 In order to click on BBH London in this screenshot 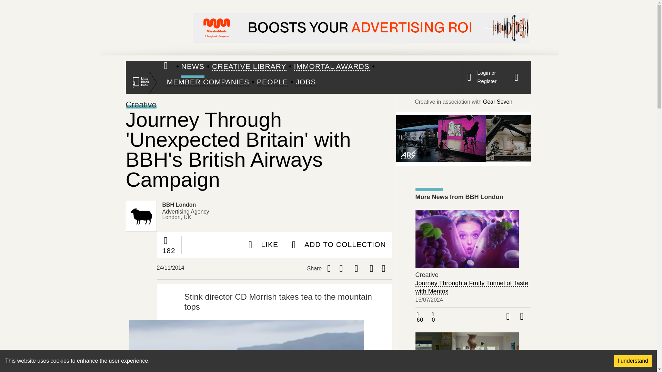, I will do `click(179, 205)`.